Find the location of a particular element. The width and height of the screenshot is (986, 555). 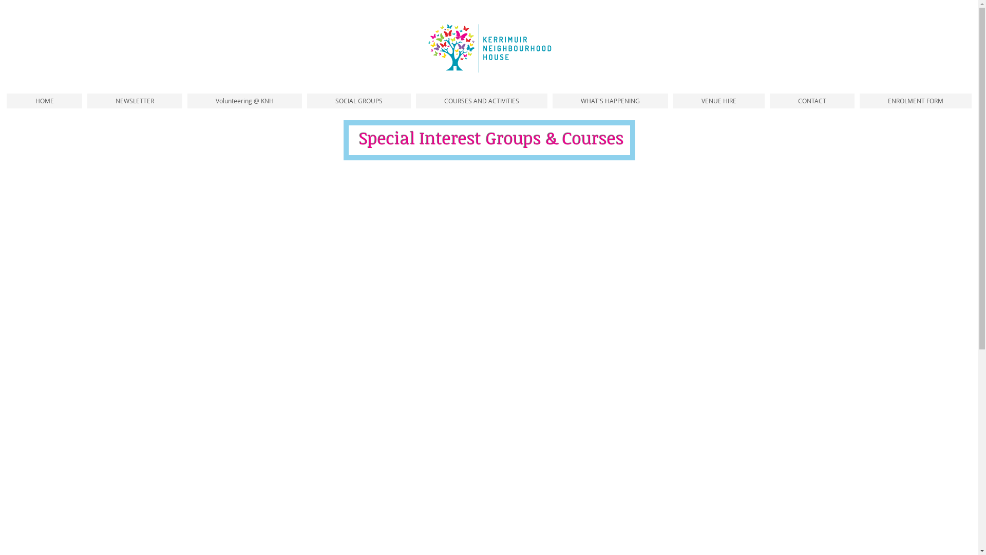

Volunteering @ KNH is located at coordinates (244, 101).